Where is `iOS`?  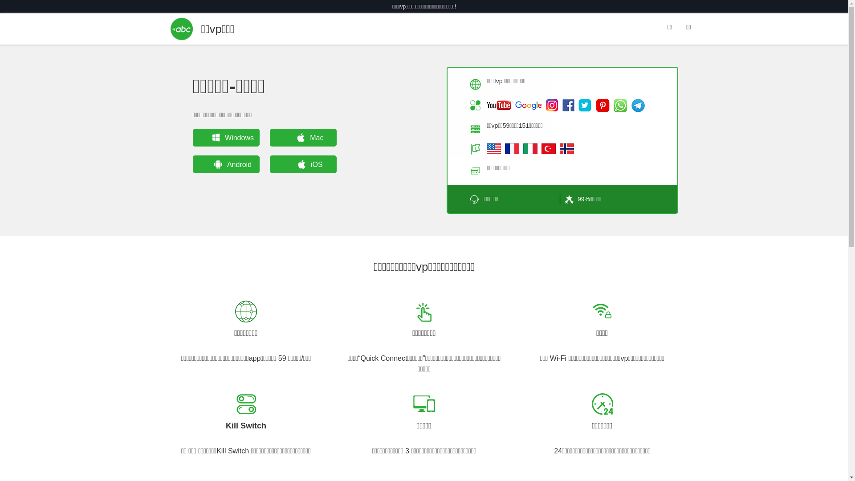
iOS is located at coordinates (303, 164).